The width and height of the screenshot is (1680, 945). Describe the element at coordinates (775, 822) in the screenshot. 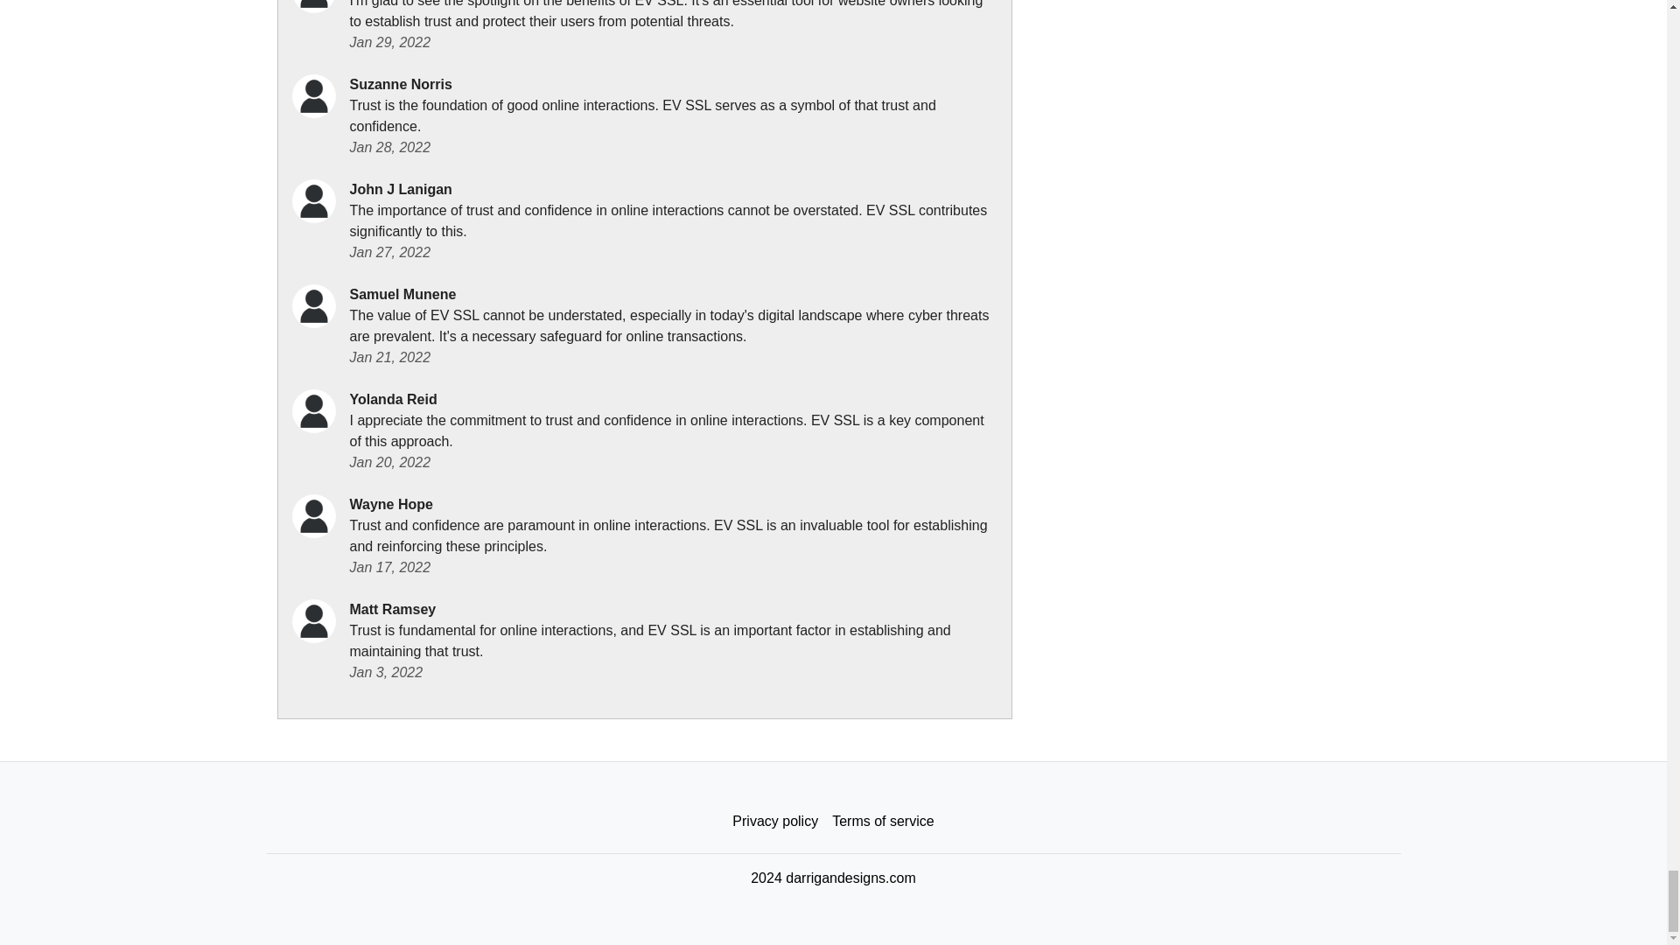

I see `Privacy policy` at that location.